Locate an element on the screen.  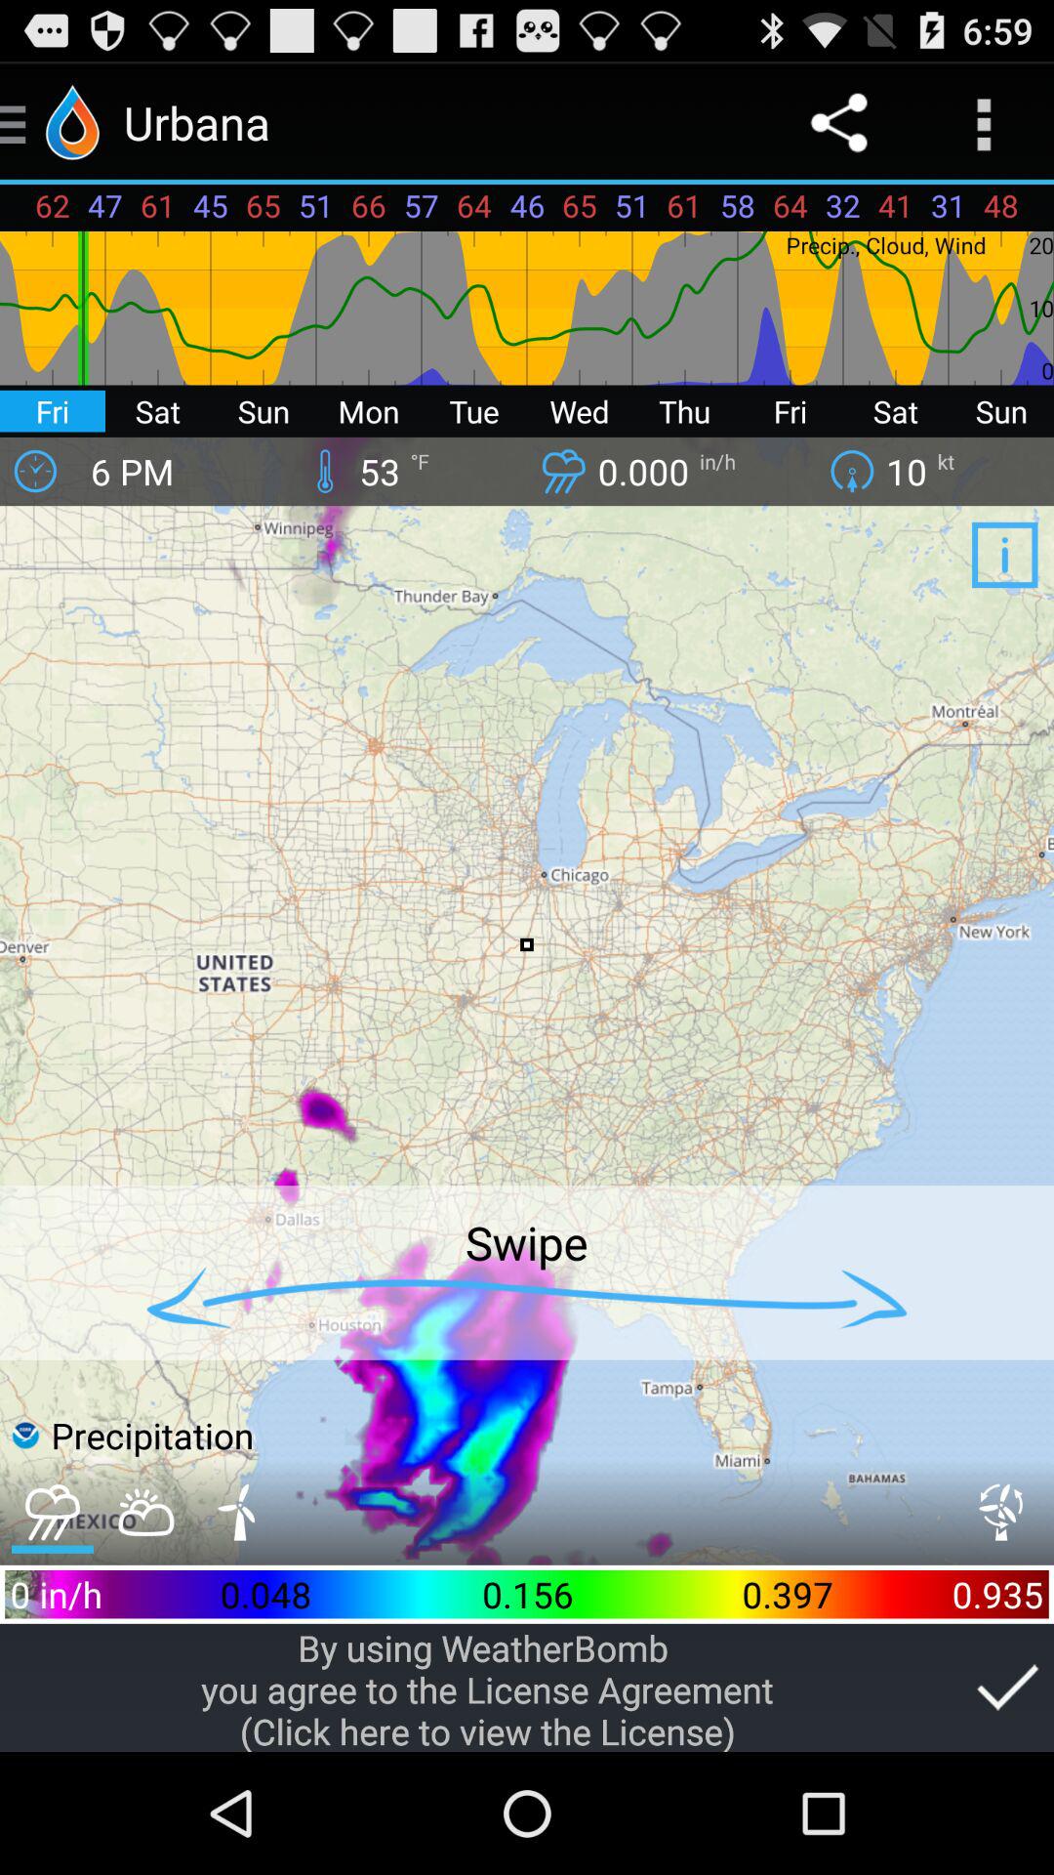
click app below kt icon is located at coordinates (1004, 555).